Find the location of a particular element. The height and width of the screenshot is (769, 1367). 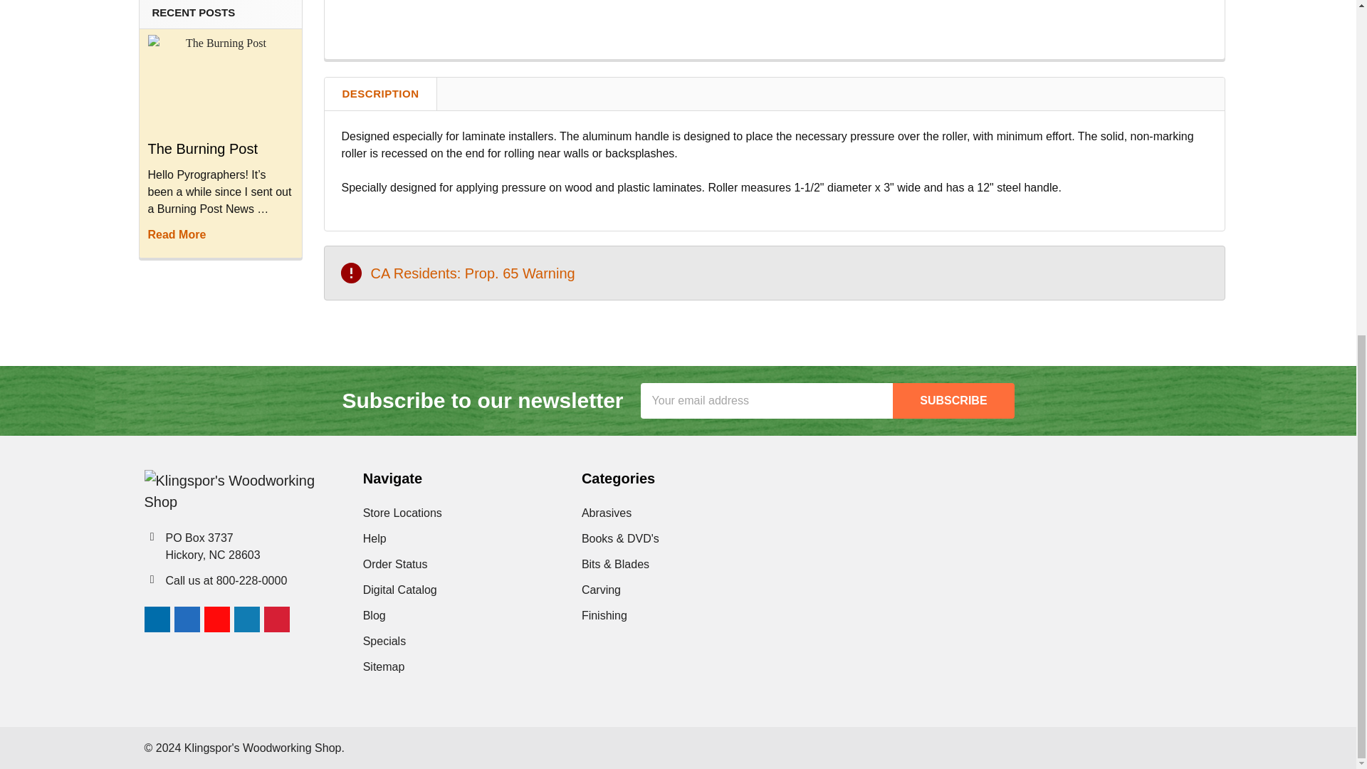

Facebook is located at coordinates (187, 619).